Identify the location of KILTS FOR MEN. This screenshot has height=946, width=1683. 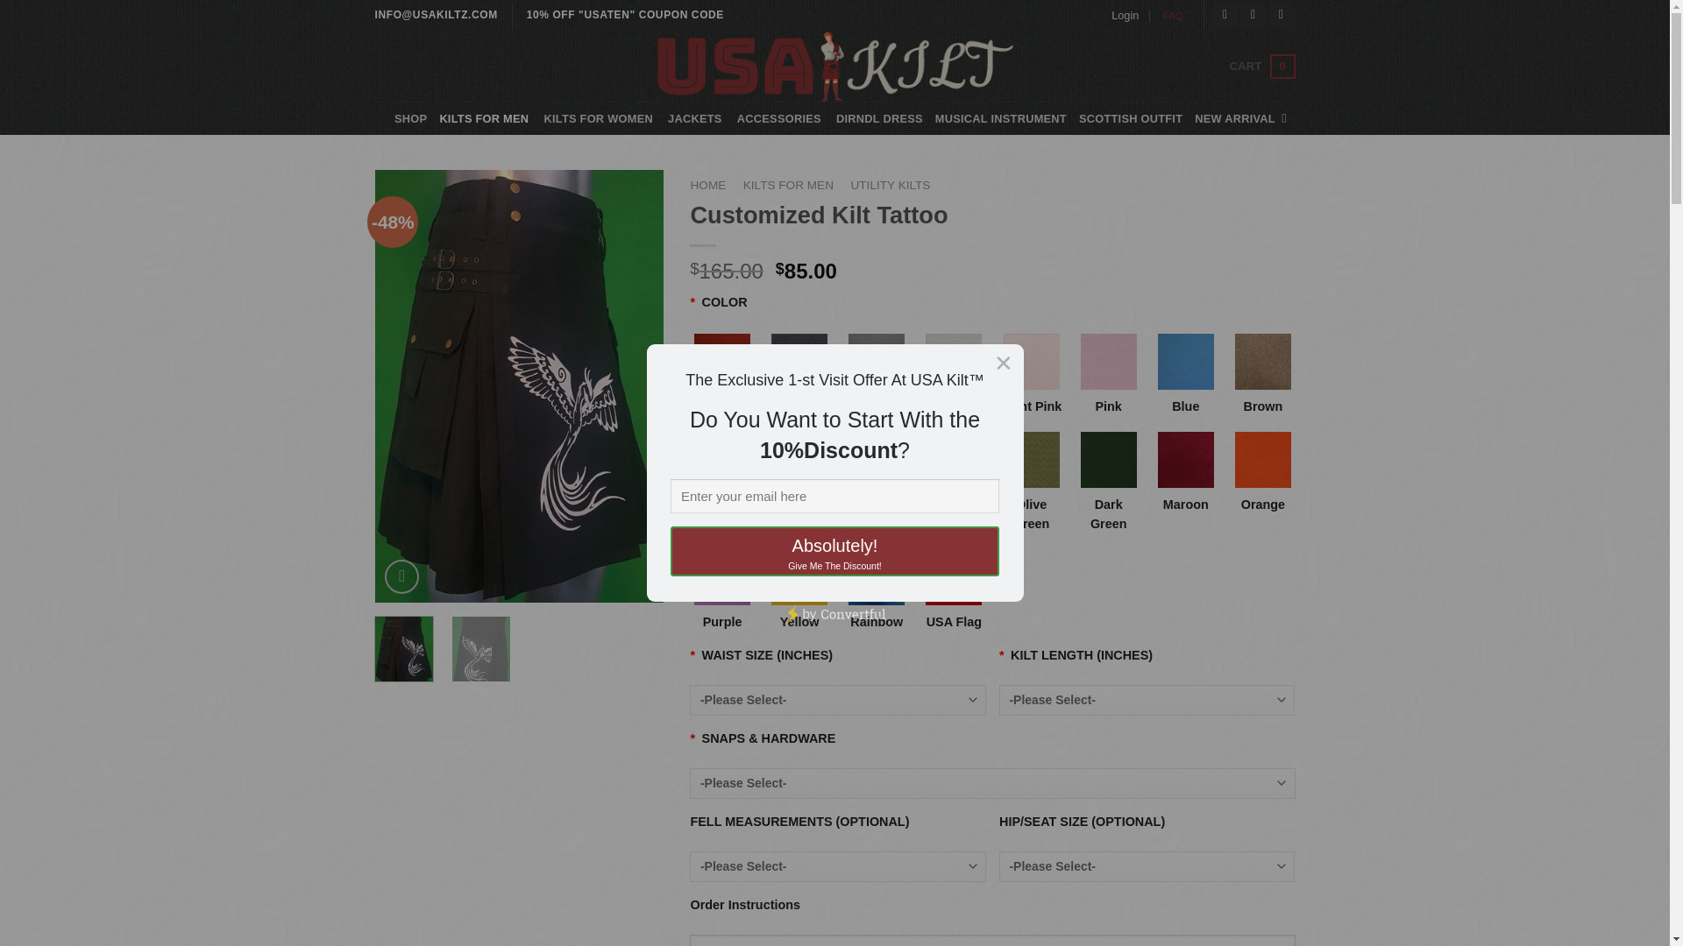
(486, 118).